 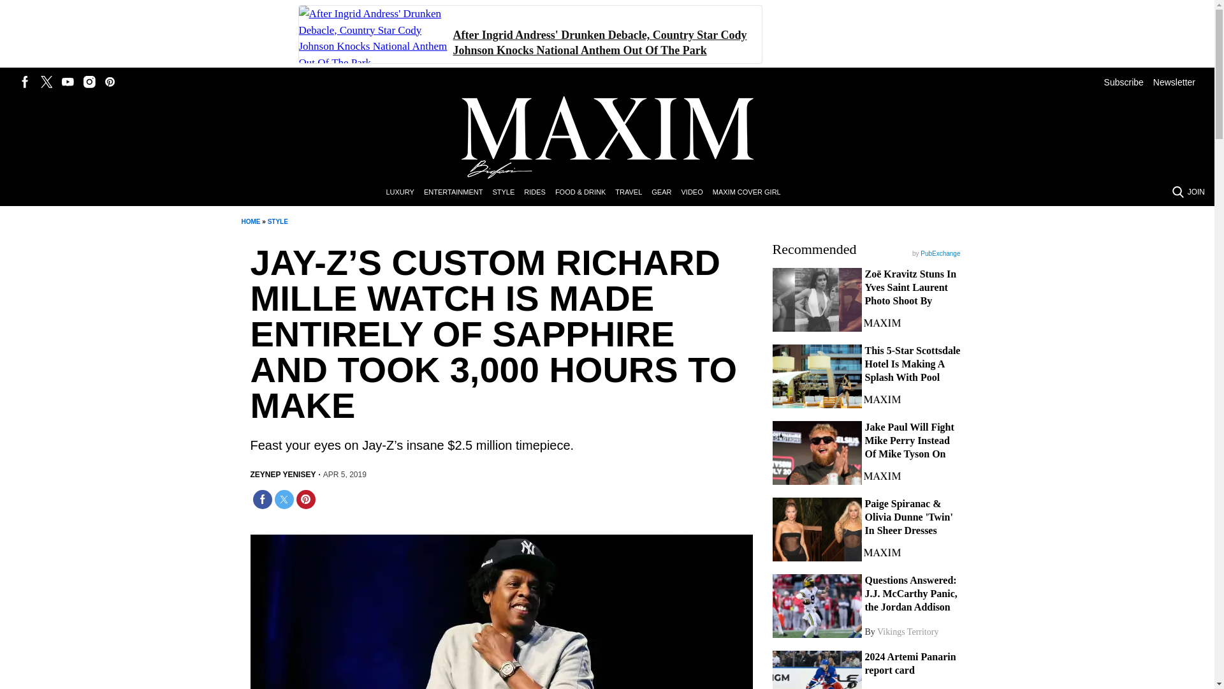 I want to click on LUXURY, so click(x=404, y=193).